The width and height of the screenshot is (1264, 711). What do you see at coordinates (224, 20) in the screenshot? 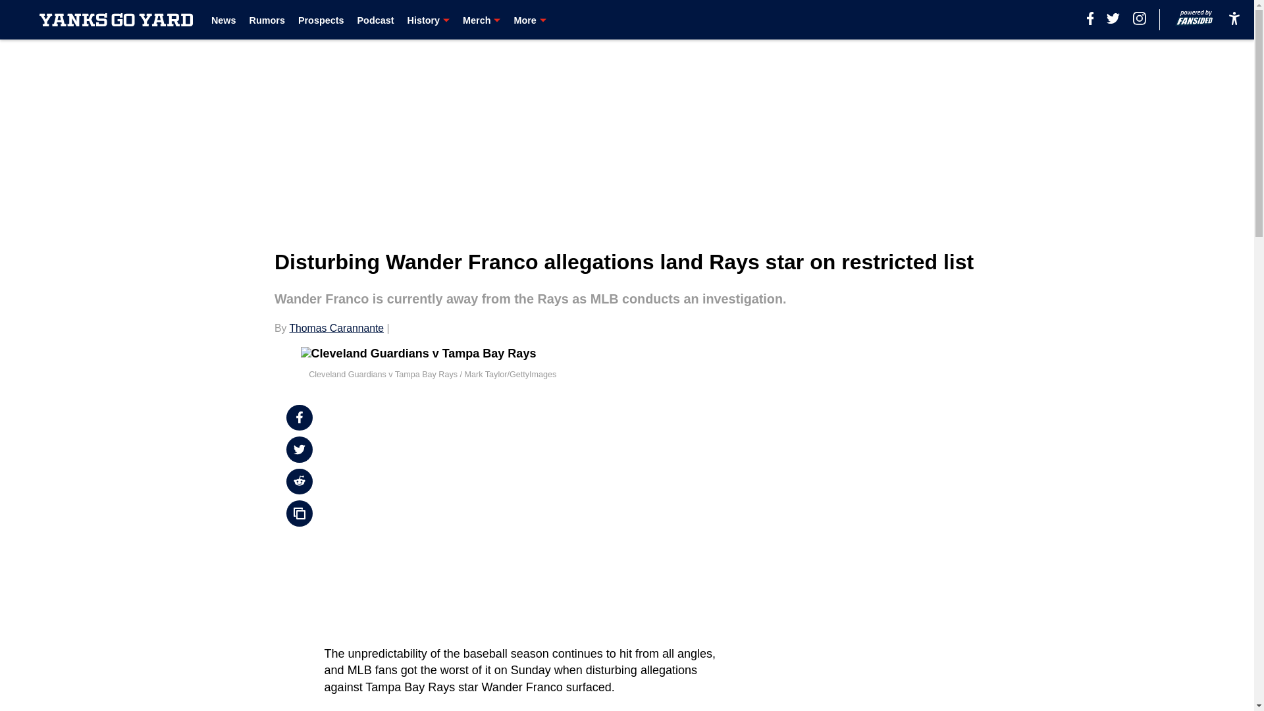
I see `News` at bounding box center [224, 20].